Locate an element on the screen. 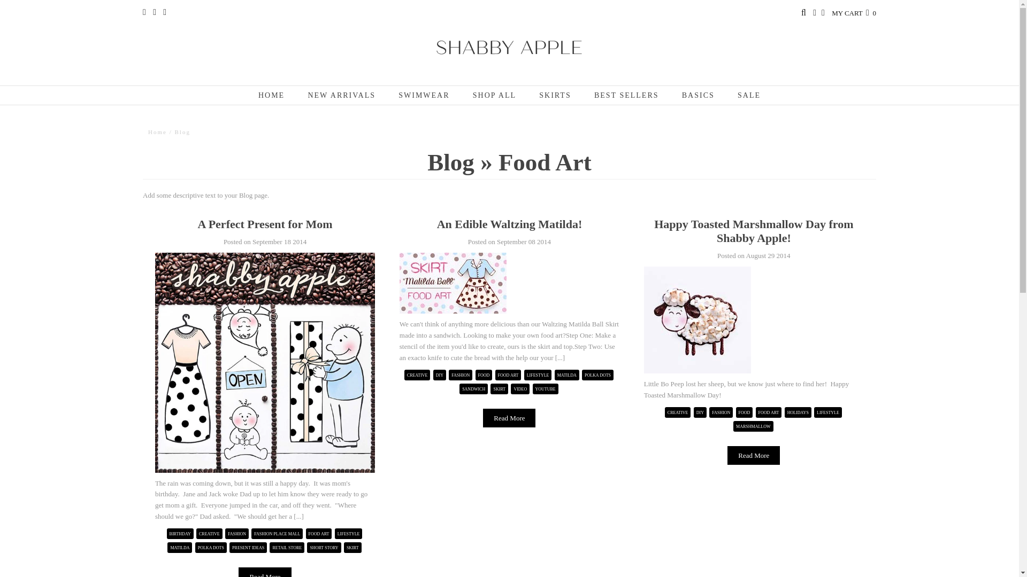 Image resolution: width=1027 pixels, height=577 pixels. SKIRTS is located at coordinates (555, 95).